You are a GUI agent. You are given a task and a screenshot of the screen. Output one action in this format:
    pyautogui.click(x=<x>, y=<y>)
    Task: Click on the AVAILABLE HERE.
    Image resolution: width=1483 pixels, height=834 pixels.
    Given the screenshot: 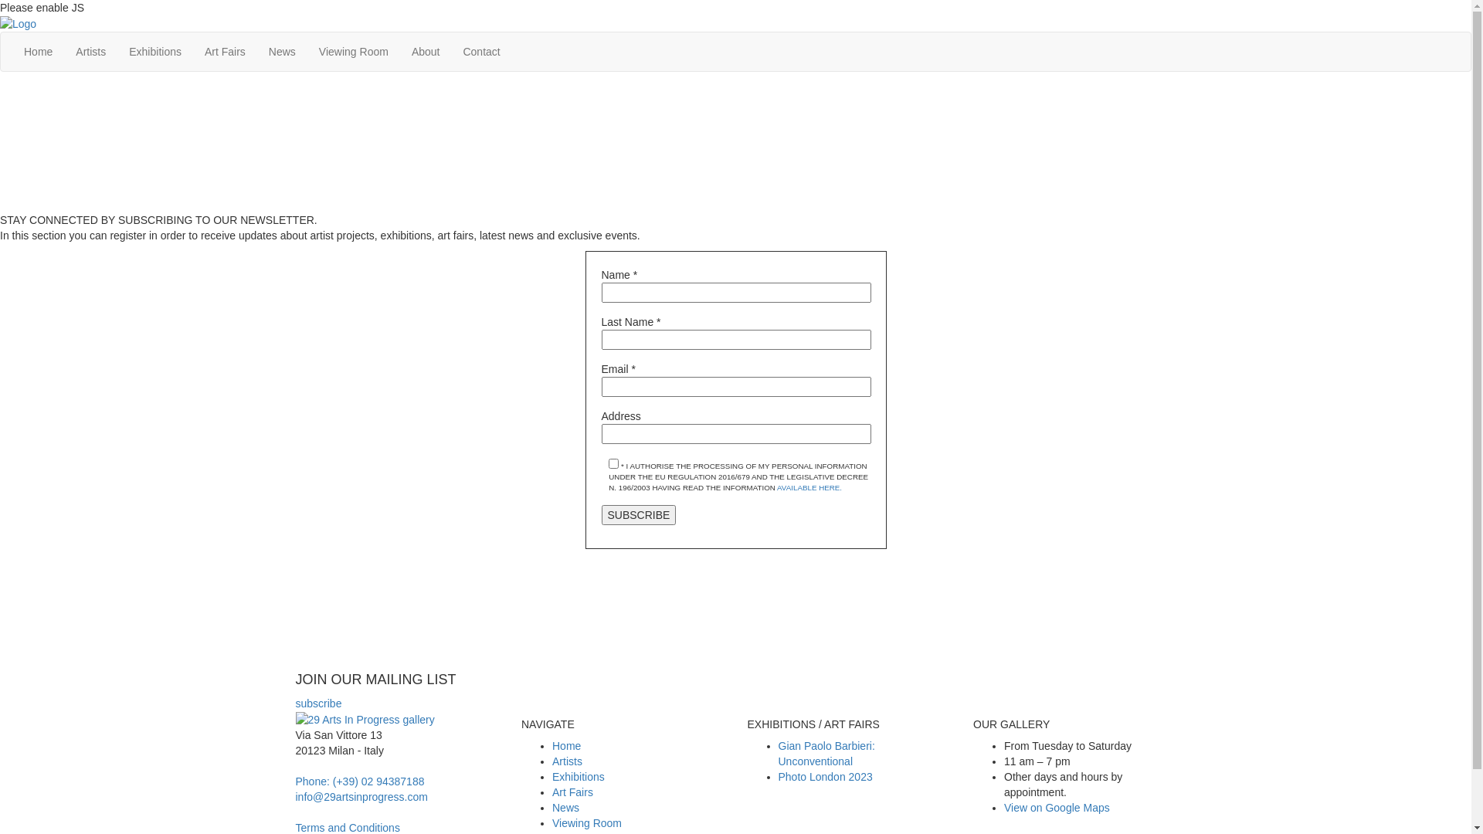 What is the action you would take?
    pyautogui.click(x=809, y=488)
    